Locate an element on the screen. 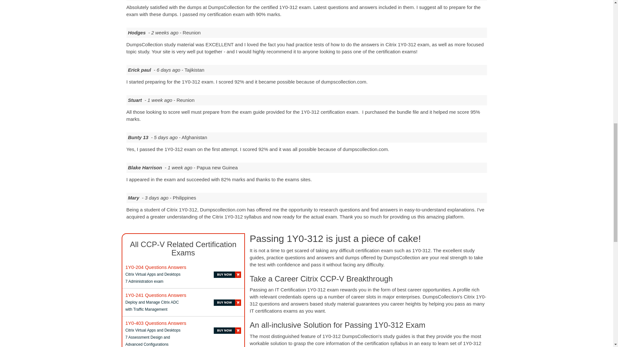 The image size is (618, 347). 1Y0-204 Questions Answers is located at coordinates (156, 267).